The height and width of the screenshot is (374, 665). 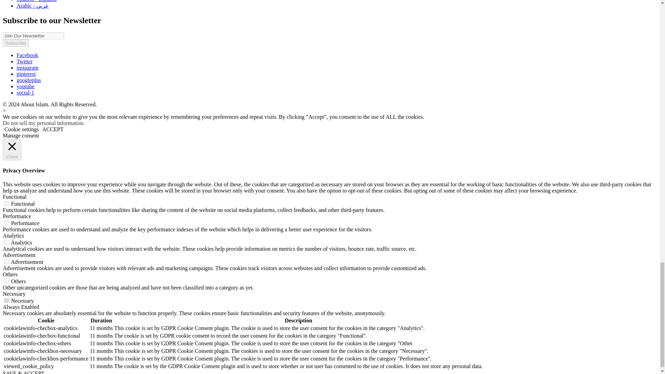 I want to click on on, so click(x=6, y=261).